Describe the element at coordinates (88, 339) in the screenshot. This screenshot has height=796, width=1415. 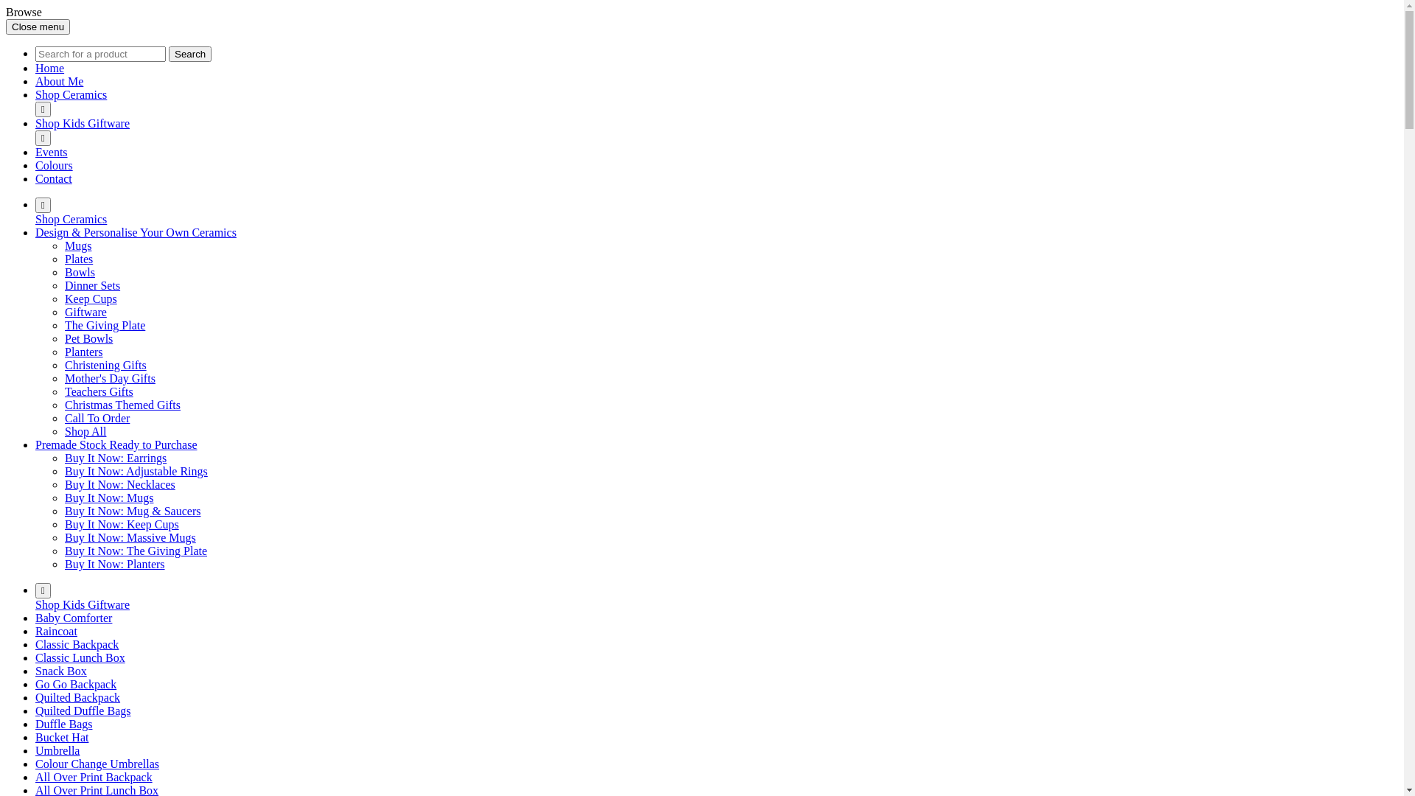
I see `Pet Bowls` at that location.